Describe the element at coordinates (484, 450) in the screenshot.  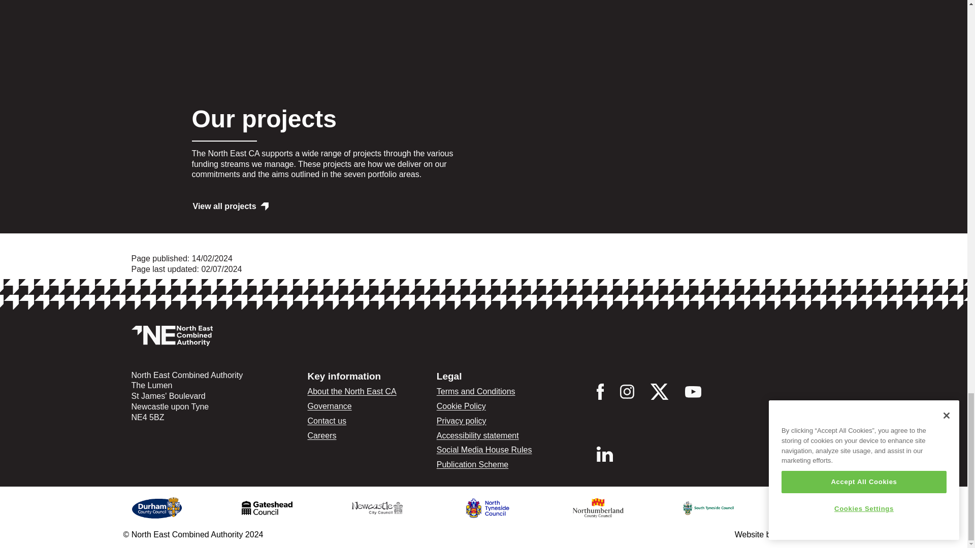
I see `Social Media House Rules` at that location.